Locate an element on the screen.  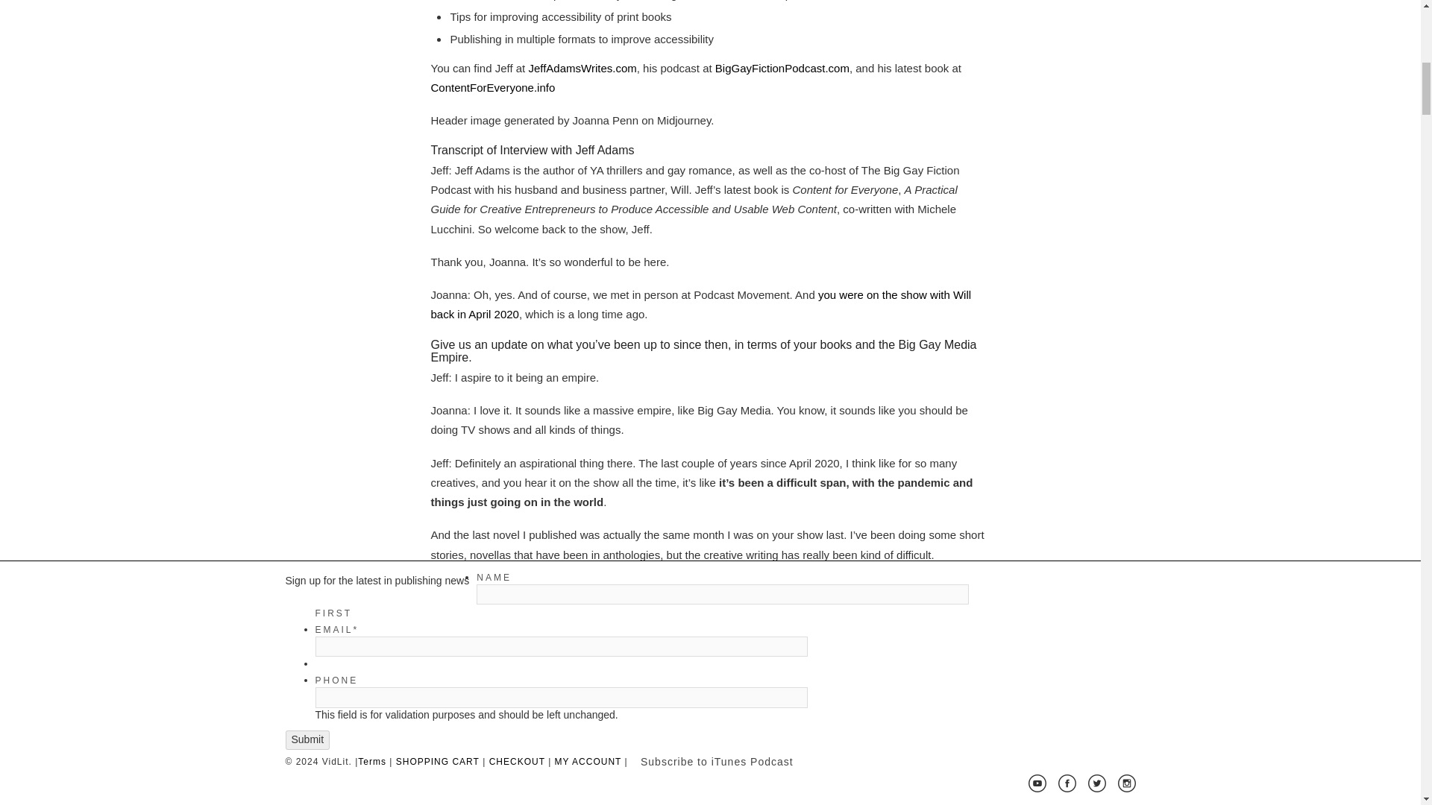
JeffAdamsWrites.com is located at coordinates (582, 69).